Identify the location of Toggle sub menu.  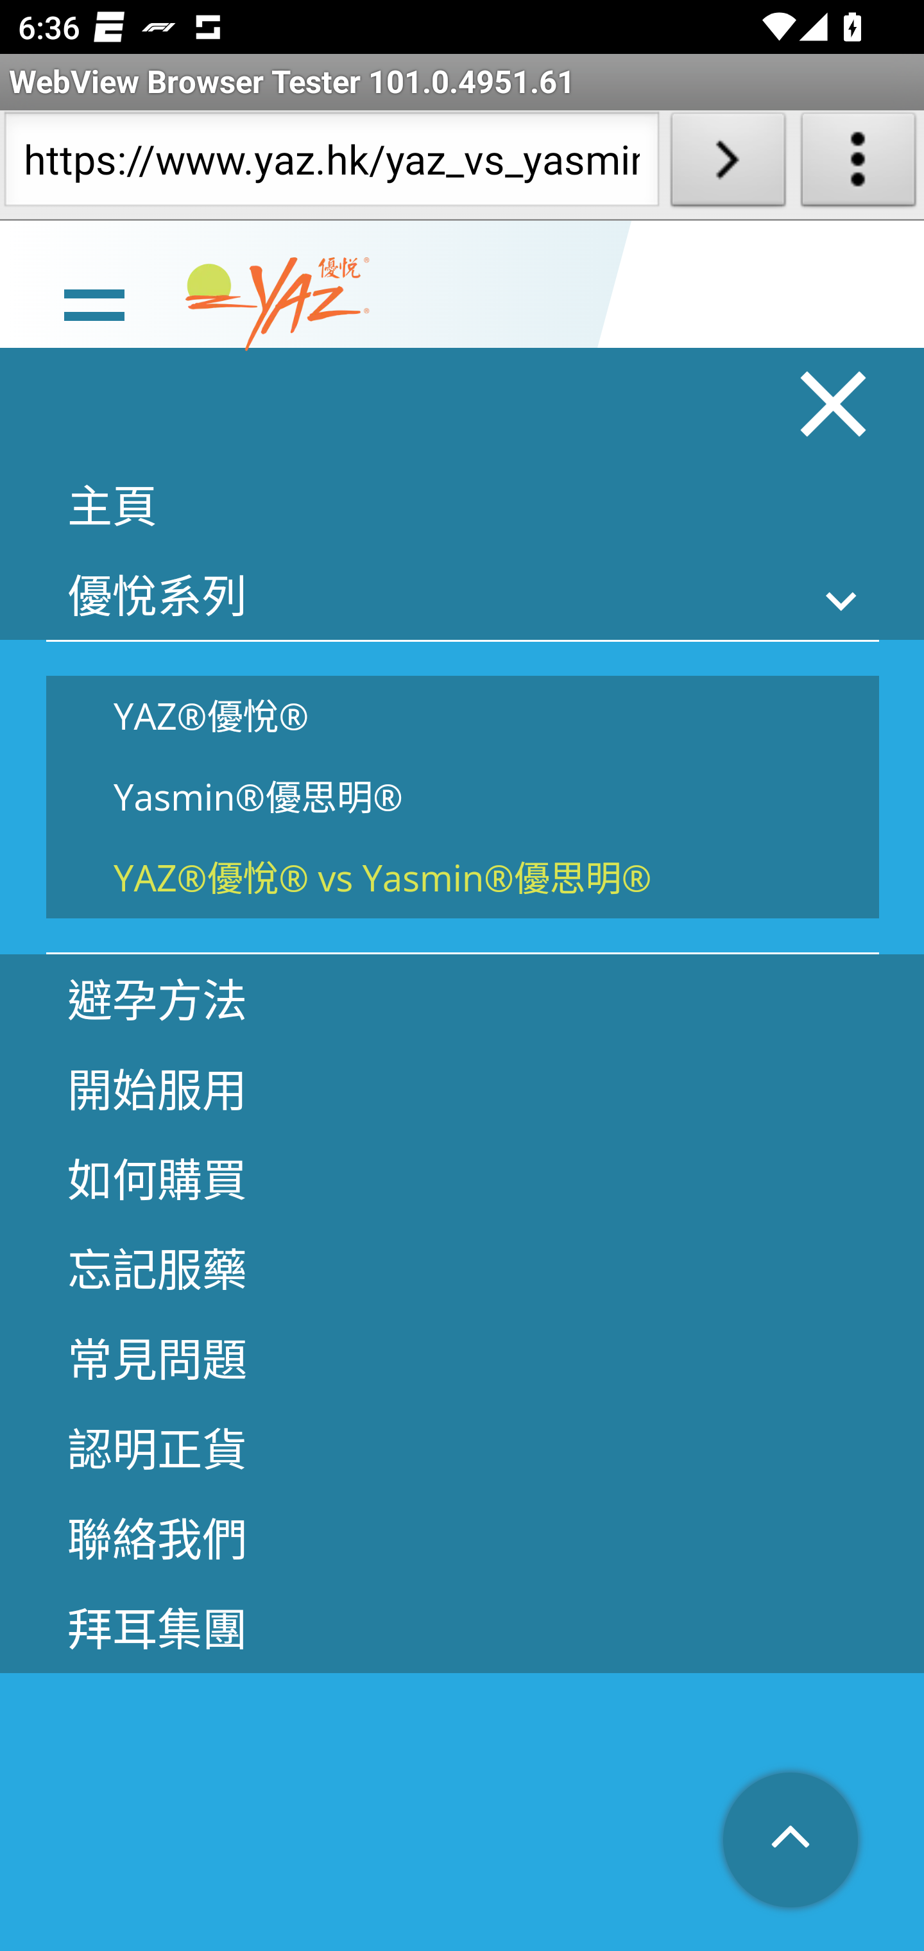
(842, 601).